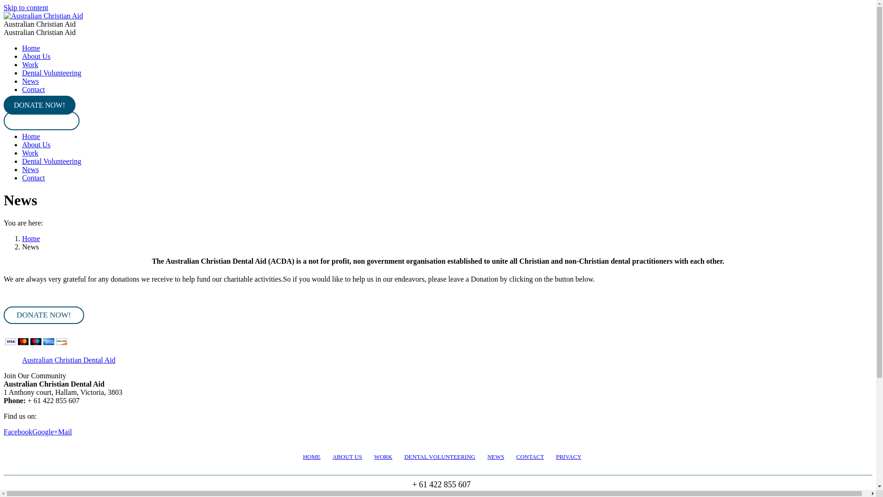 This screenshot has width=883, height=497. What do you see at coordinates (65, 432) in the screenshot?
I see `Mail` at bounding box center [65, 432].